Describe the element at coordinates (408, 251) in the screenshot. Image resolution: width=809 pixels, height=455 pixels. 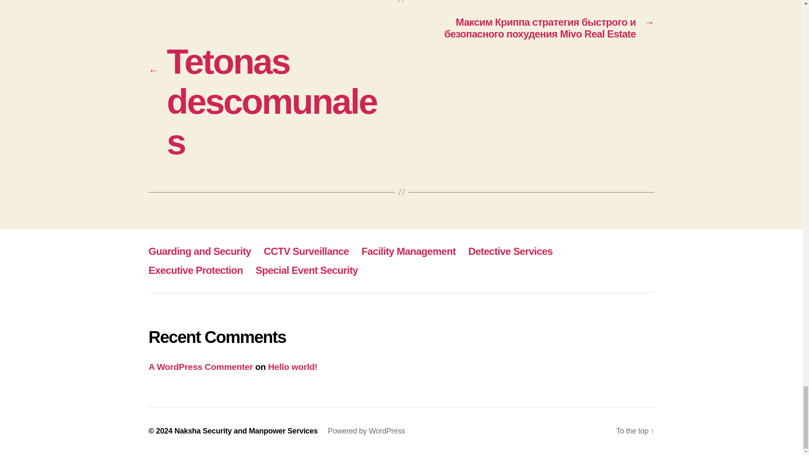
I see `Facility Management` at that location.